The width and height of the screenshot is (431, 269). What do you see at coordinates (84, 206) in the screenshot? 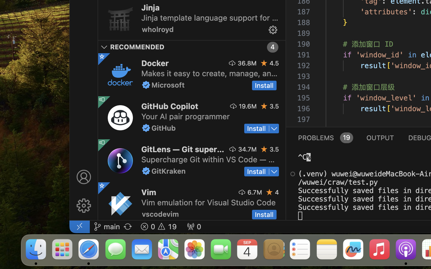
I see `` at bounding box center [84, 206].